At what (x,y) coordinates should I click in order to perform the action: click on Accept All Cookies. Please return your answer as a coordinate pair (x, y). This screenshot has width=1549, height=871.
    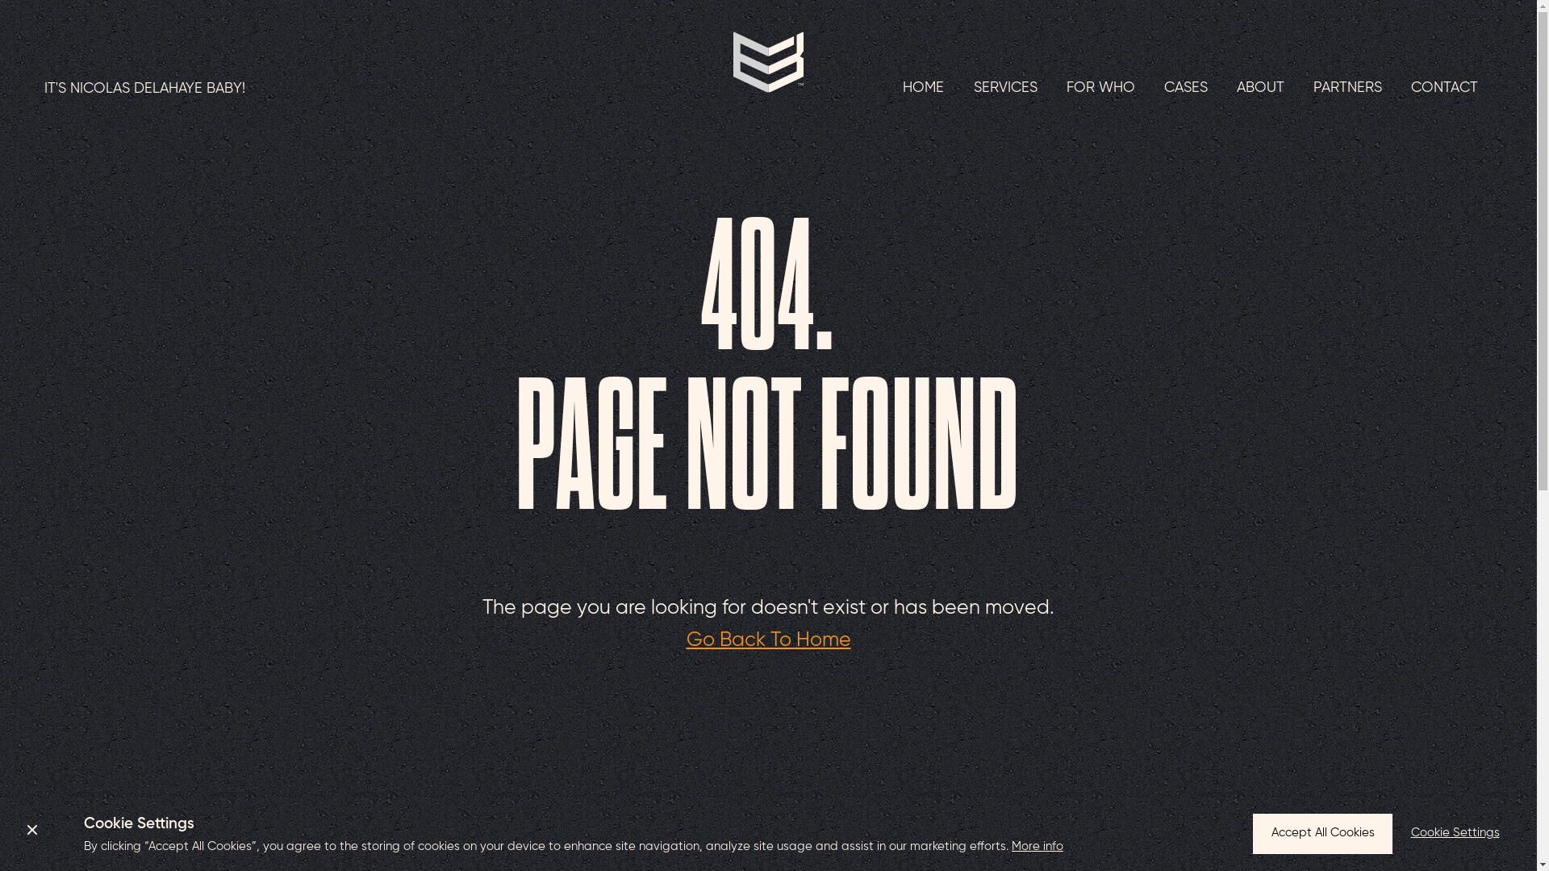
    Looking at the image, I should click on (1323, 834).